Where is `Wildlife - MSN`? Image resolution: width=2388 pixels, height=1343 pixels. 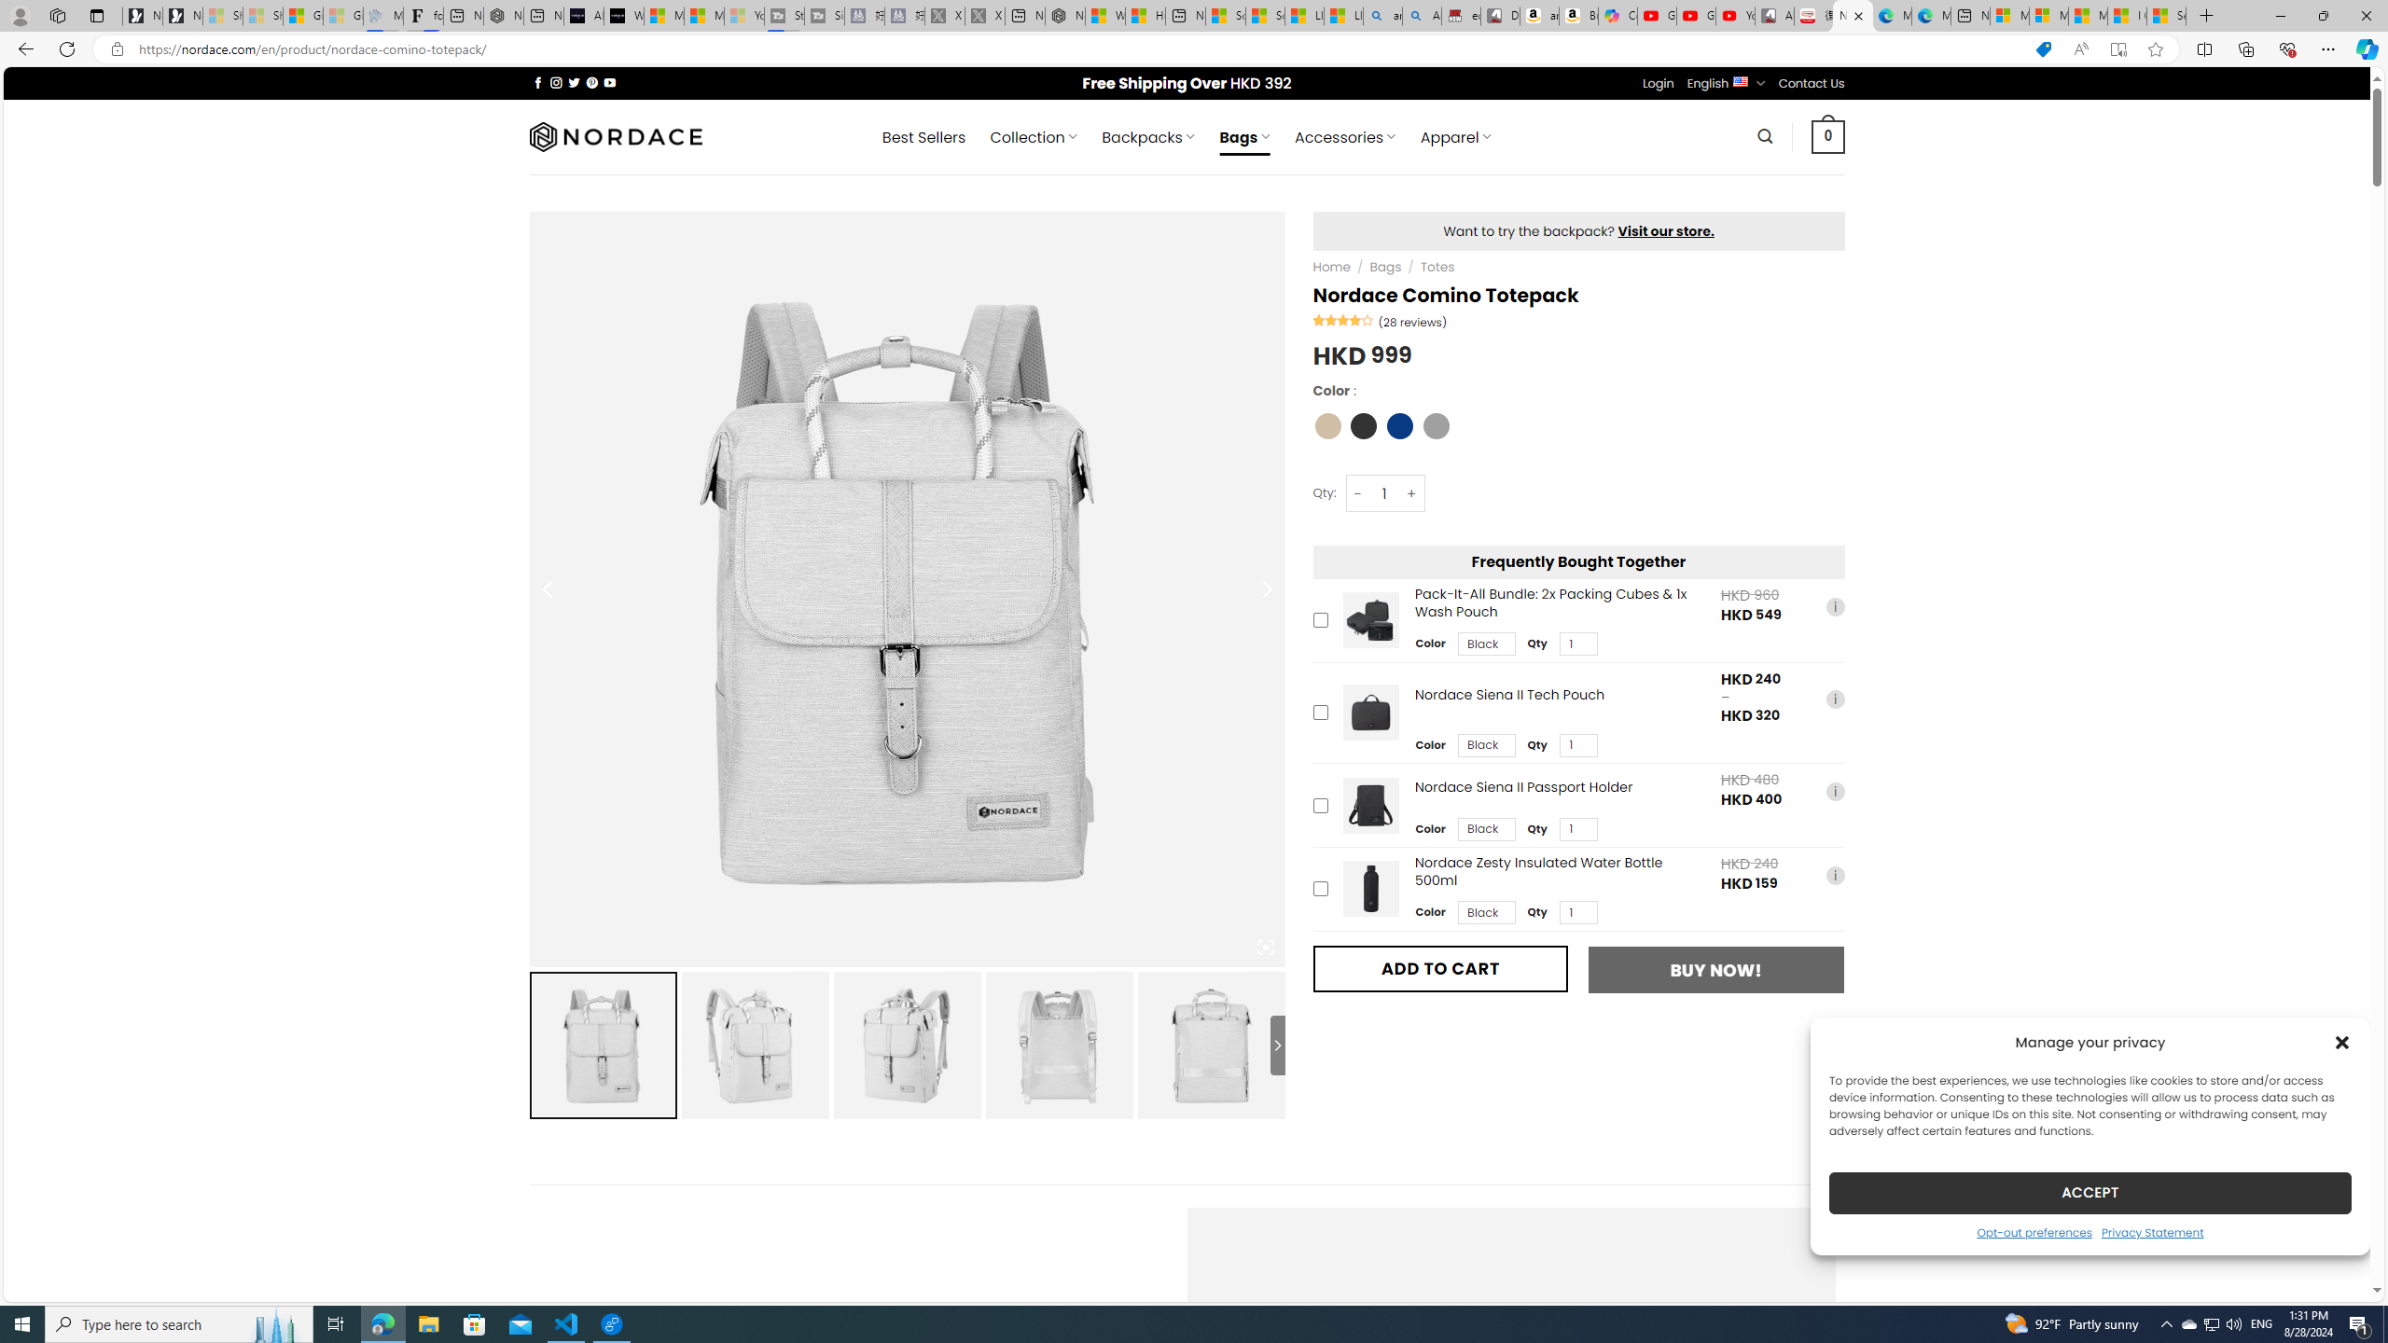 Wildlife - MSN is located at coordinates (1105, 16).